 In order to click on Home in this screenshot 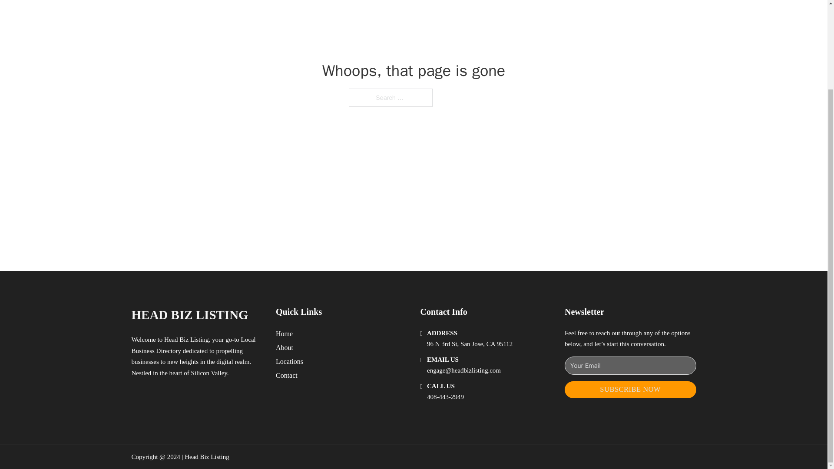, I will do `click(284, 334)`.